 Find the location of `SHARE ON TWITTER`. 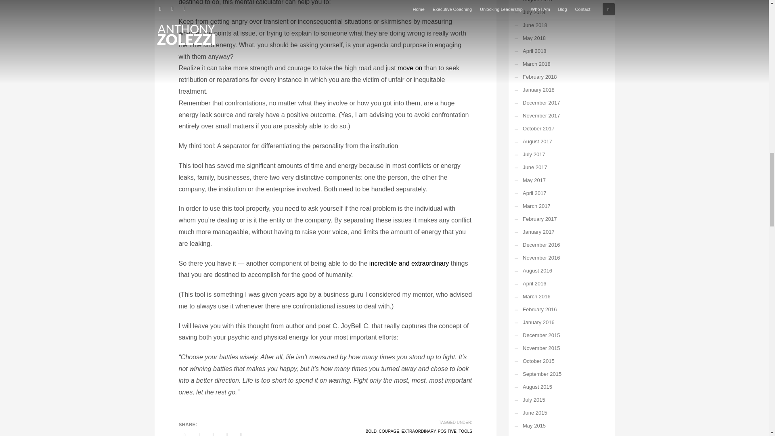

SHARE ON TWITTER is located at coordinates (184, 433).